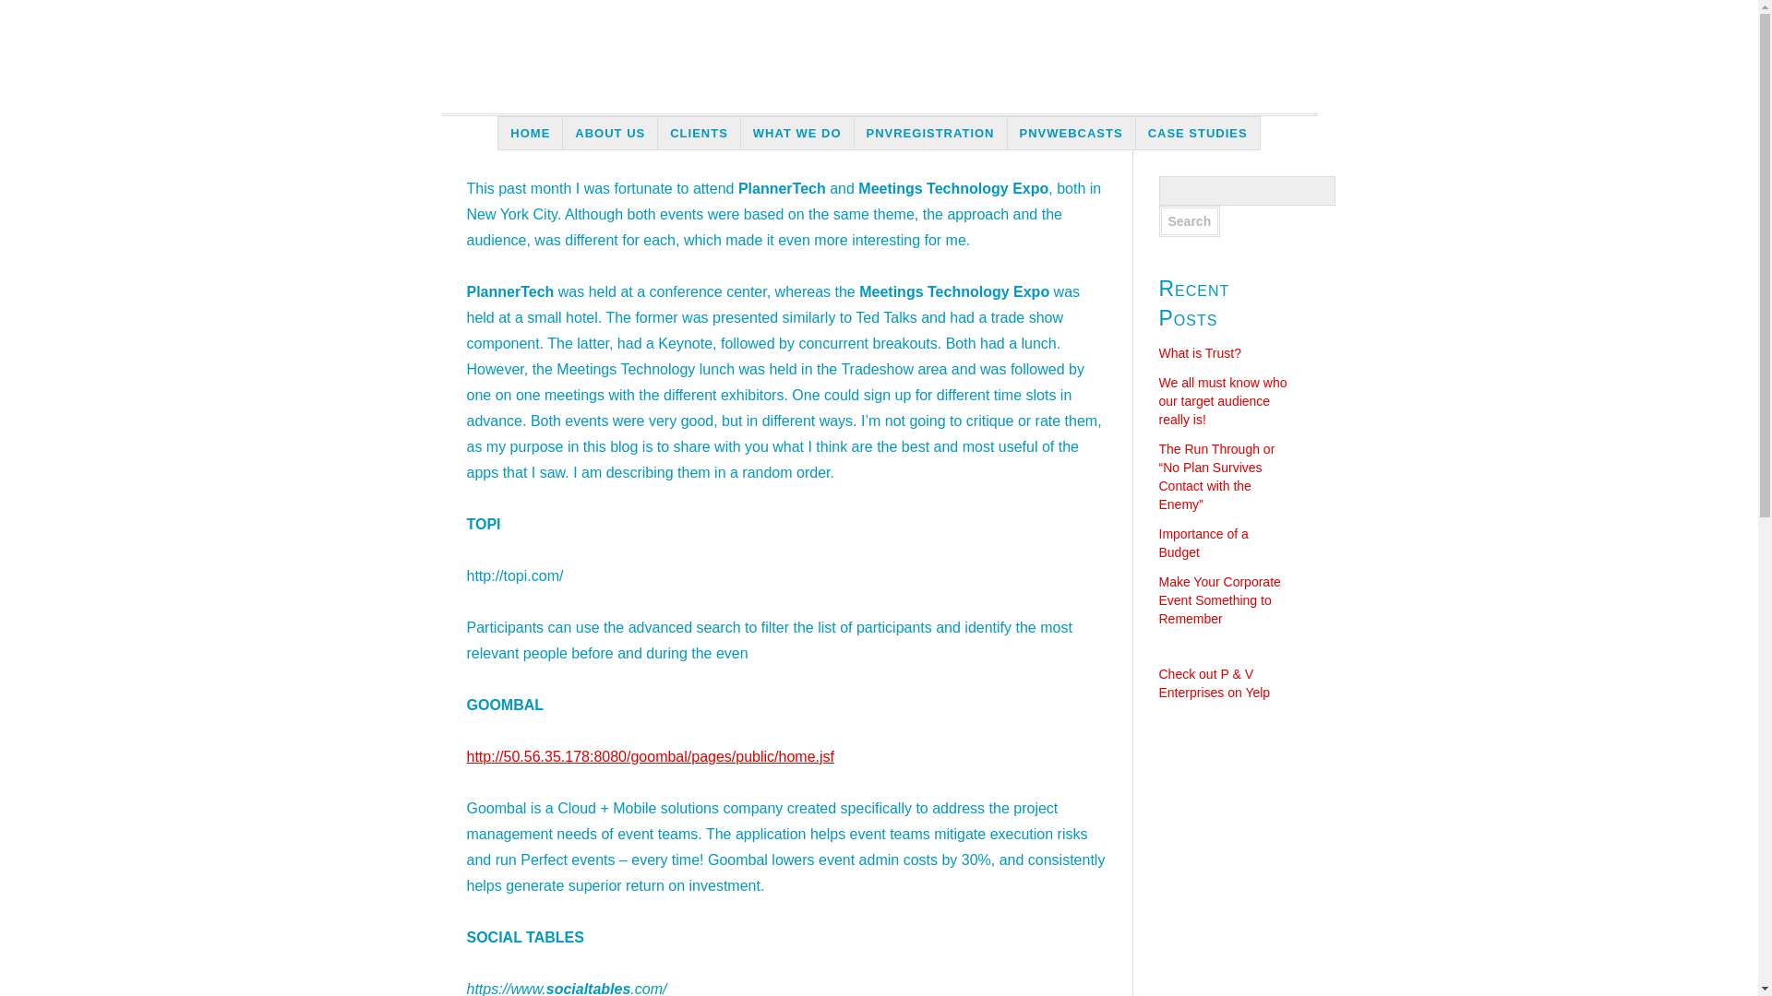 This screenshot has width=1772, height=996. What do you see at coordinates (1072, 133) in the screenshot?
I see `PNVWEBCASTS` at bounding box center [1072, 133].